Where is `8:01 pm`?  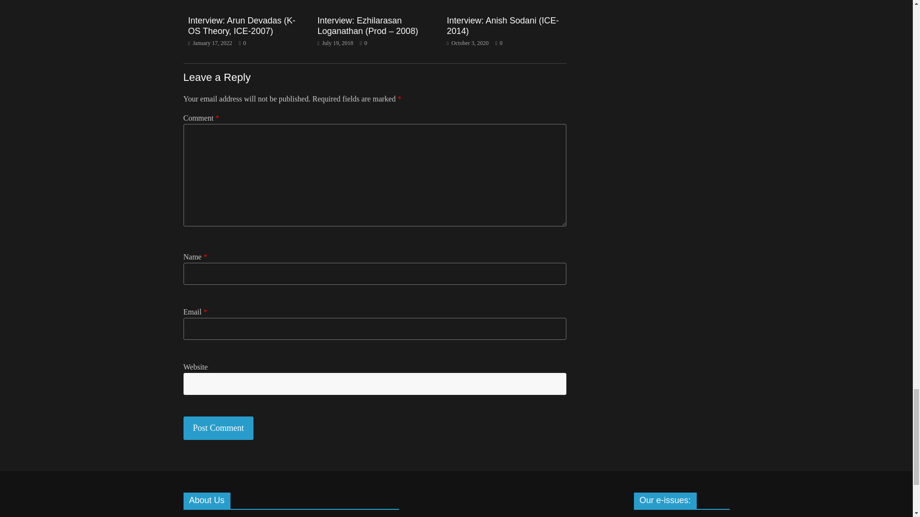
8:01 pm is located at coordinates (209, 43).